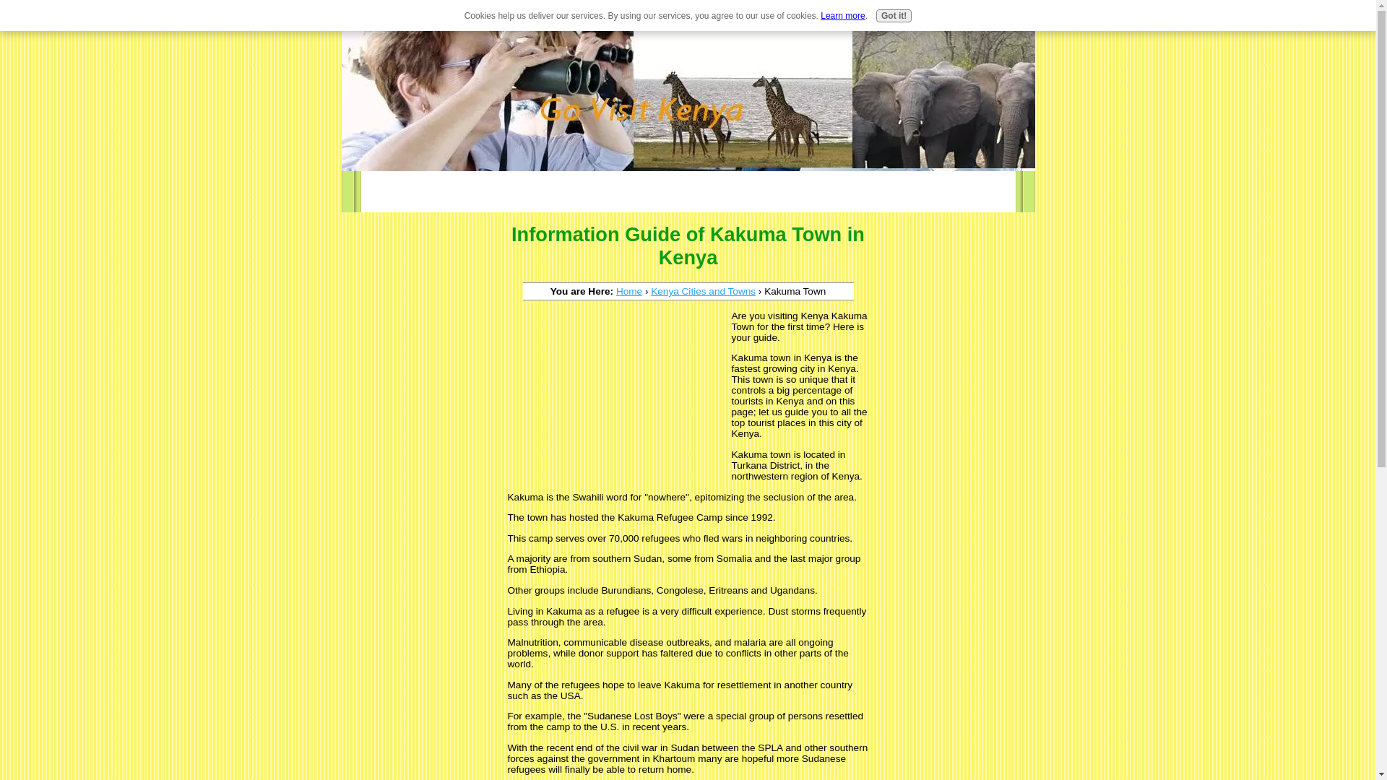 The image size is (1387, 780). Describe the element at coordinates (628, 292) in the screenshot. I see `Home` at that location.